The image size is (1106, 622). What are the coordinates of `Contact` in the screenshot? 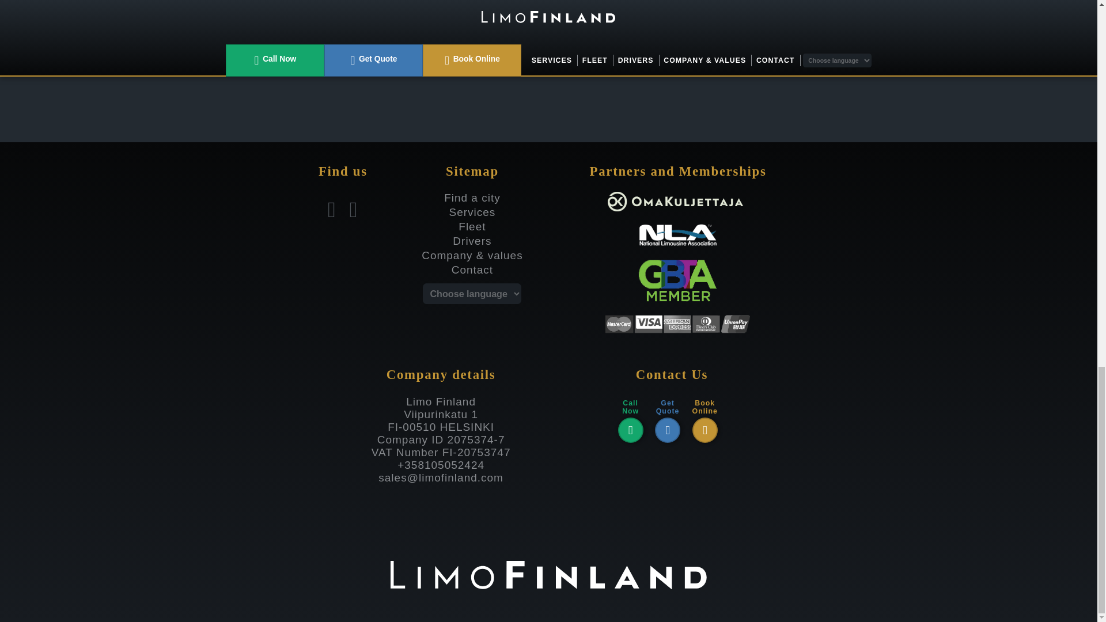 It's located at (472, 270).